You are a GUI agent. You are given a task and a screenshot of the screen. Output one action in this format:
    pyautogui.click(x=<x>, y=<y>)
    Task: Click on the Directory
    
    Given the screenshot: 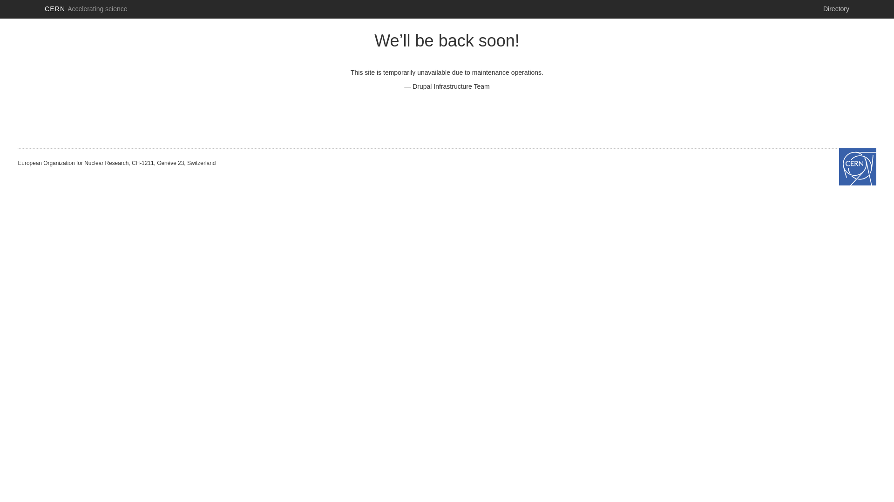 What is the action you would take?
    pyautogui.click(x=836, y=9)
    